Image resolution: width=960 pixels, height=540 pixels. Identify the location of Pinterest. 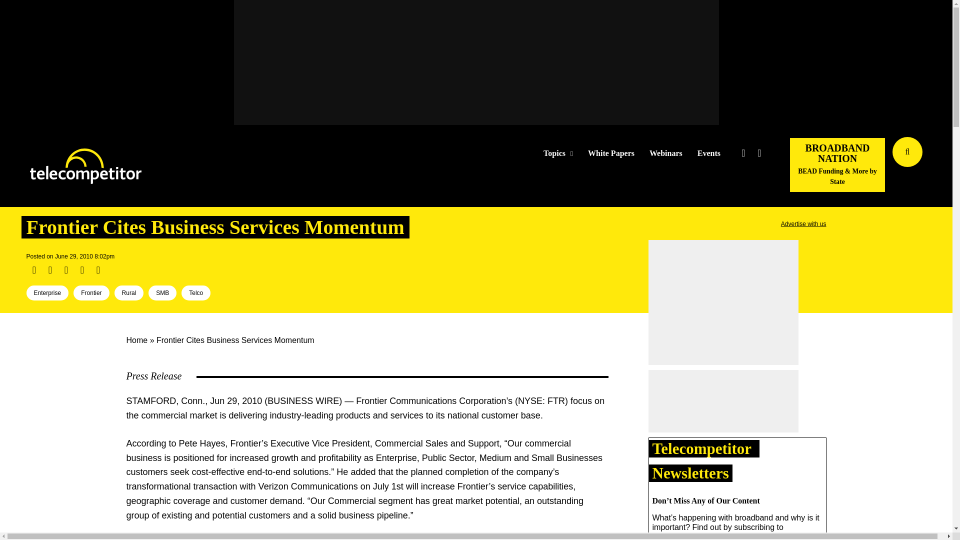
(82, 270).